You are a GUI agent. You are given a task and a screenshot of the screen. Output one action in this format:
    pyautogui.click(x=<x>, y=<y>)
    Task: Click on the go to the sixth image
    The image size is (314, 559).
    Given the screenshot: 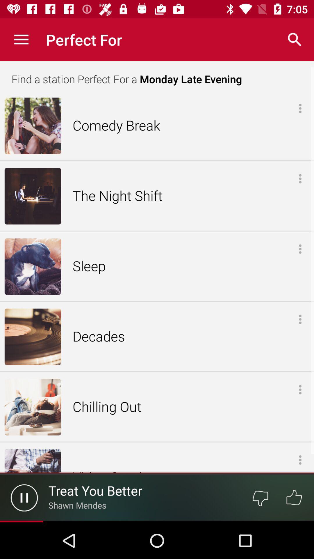 What is the action you would take?
    pyautogui.click(x=33, y=461)
    